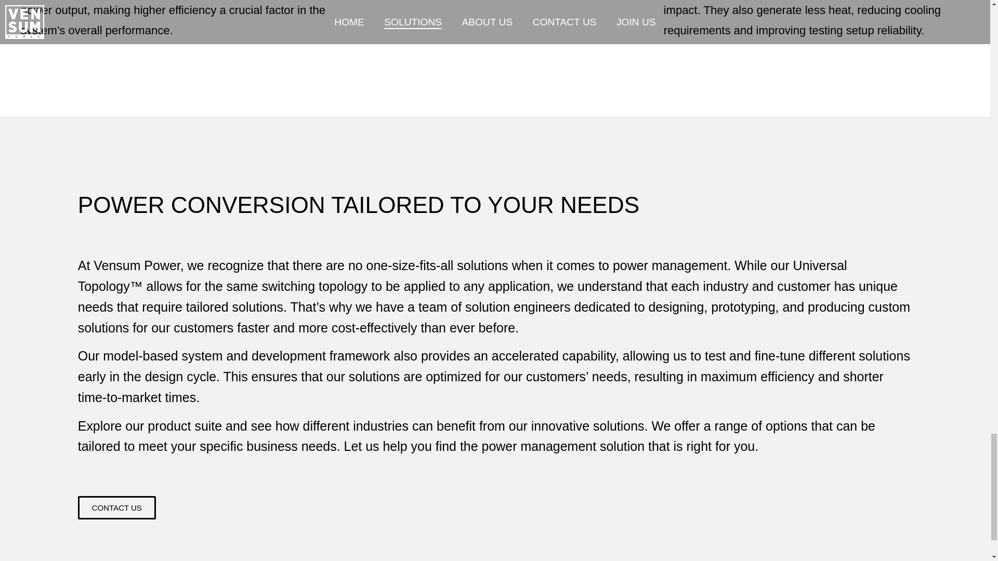 The width and height of the screenshot is (998, 561). I want to click on CONTACT US, so click(116, 507).